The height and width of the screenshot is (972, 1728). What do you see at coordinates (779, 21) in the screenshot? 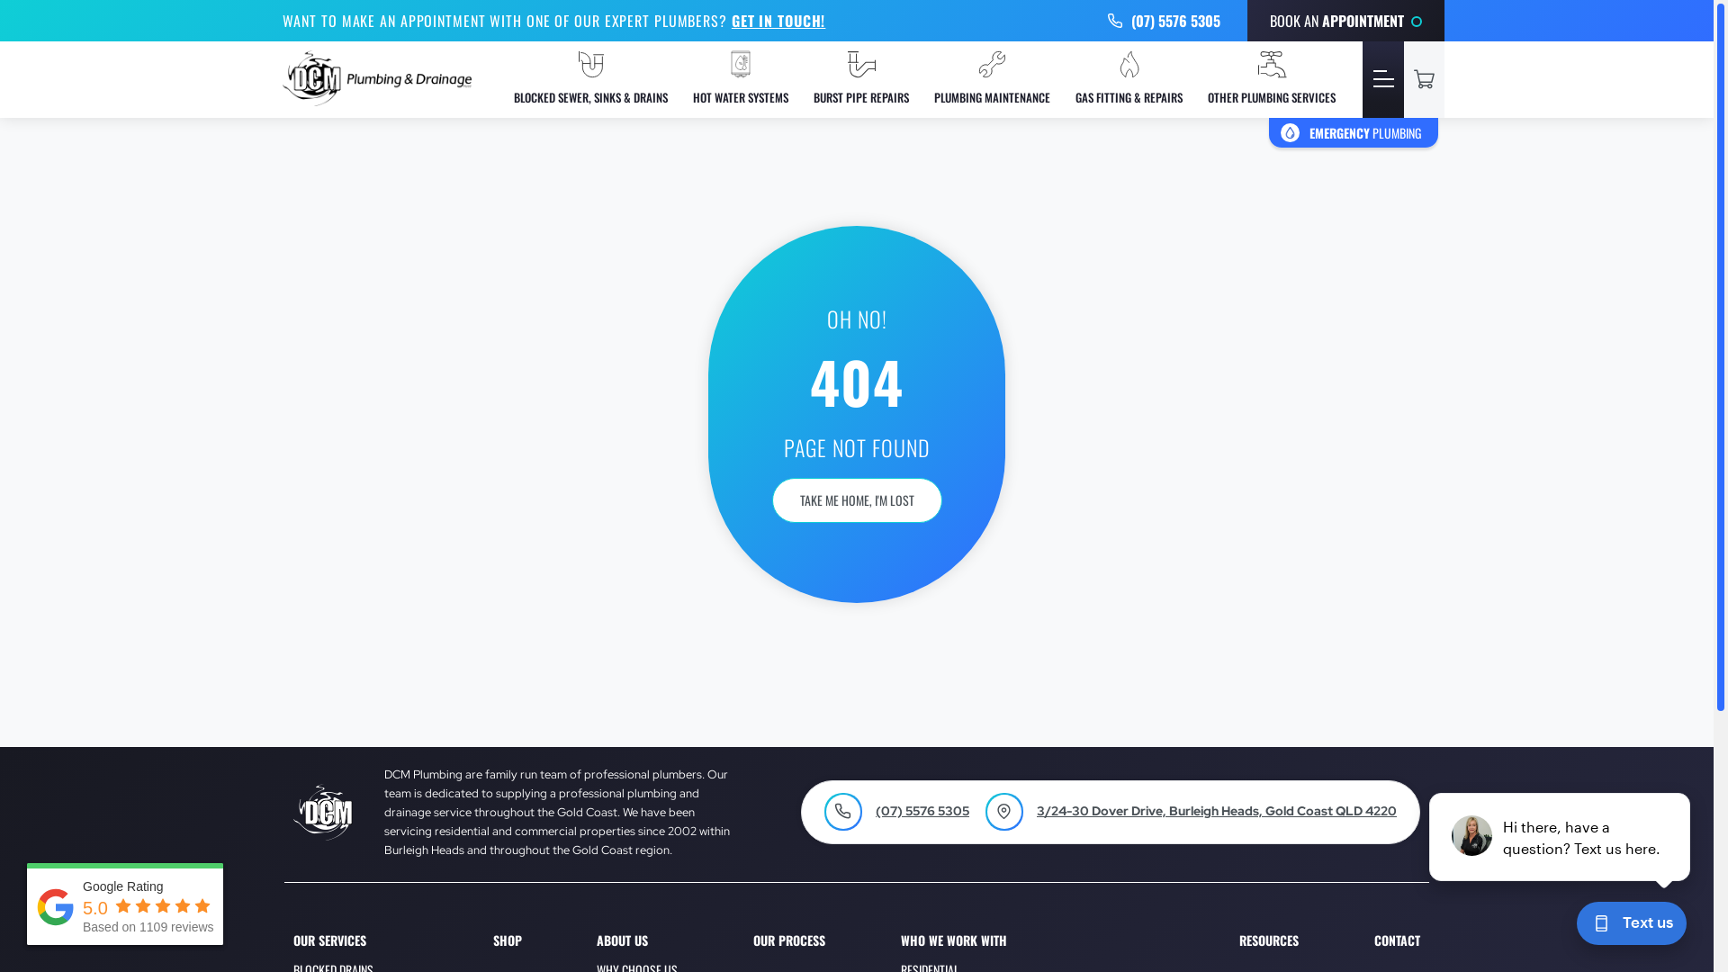
I see `GET IN TOUCH!` at bounding box center [779, 21].